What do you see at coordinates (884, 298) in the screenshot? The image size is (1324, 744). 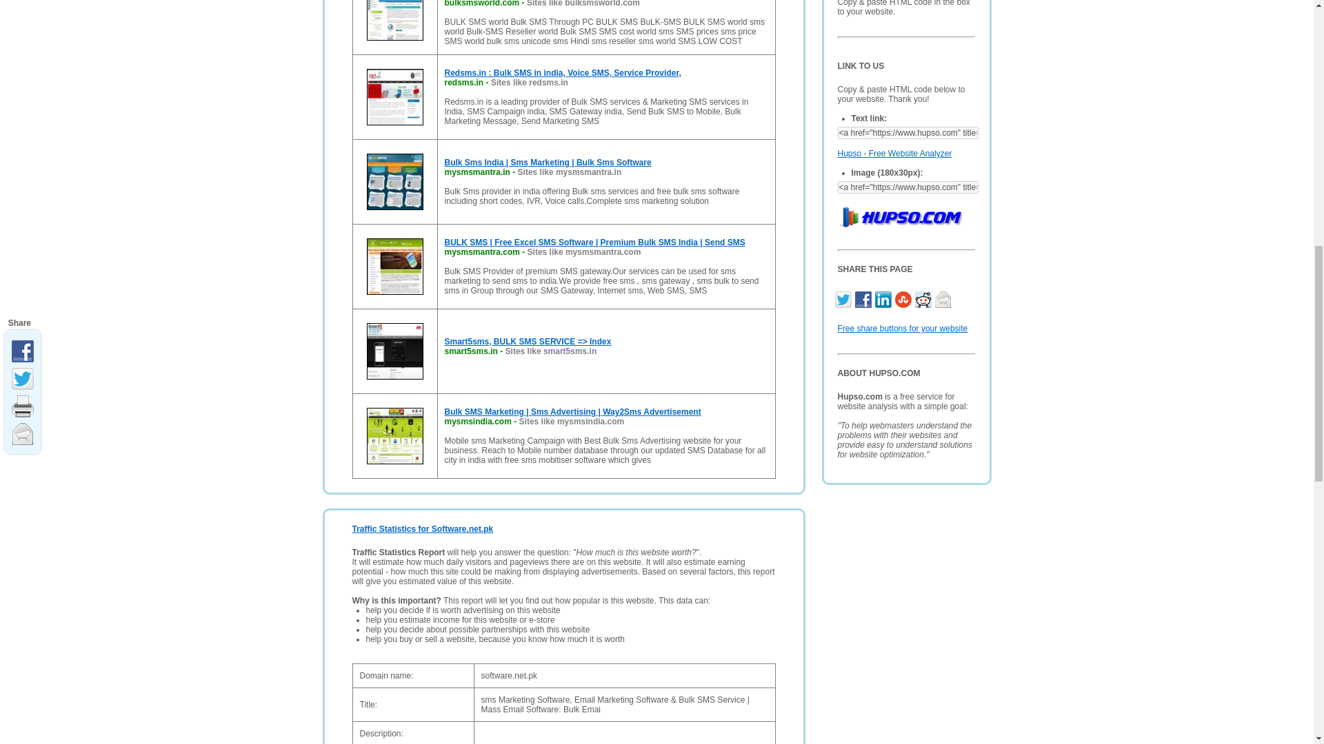 I see `Linkedin` at bounding box center [884, 298].